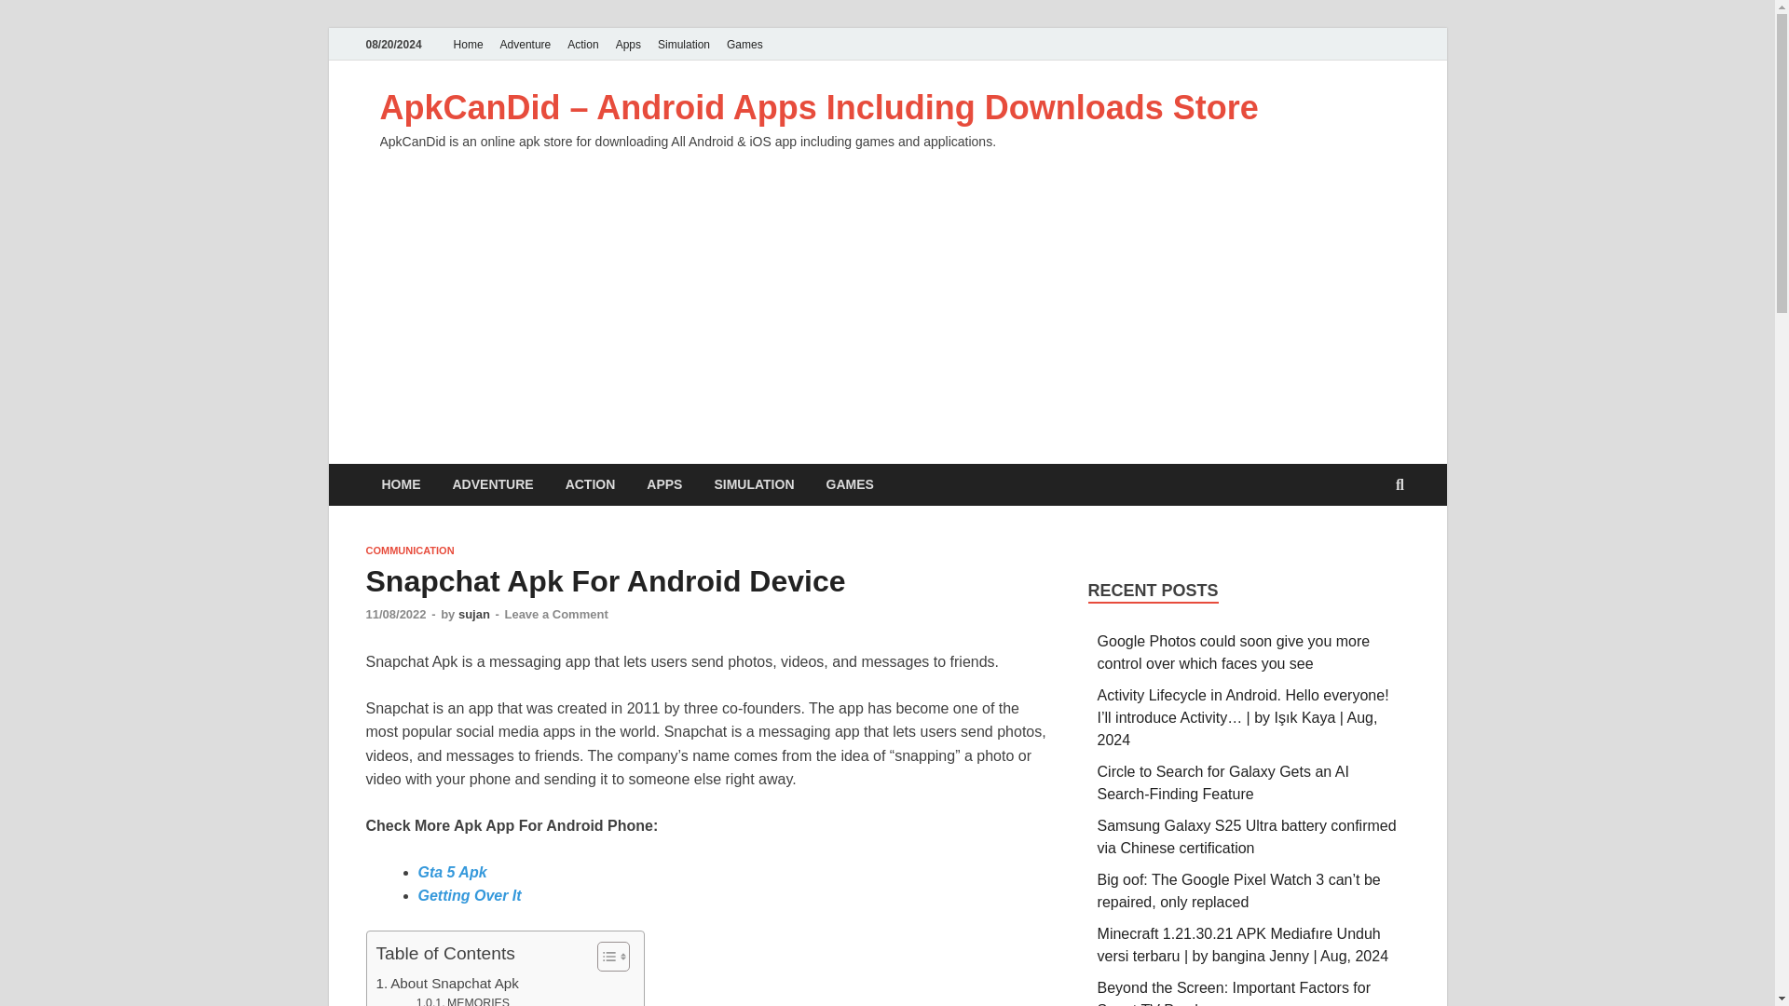 This screenshot has height=1006, width=1789. Describe the element at coordinates (463, 1000) in the screenshot. I see `MEMORIES` at that location.